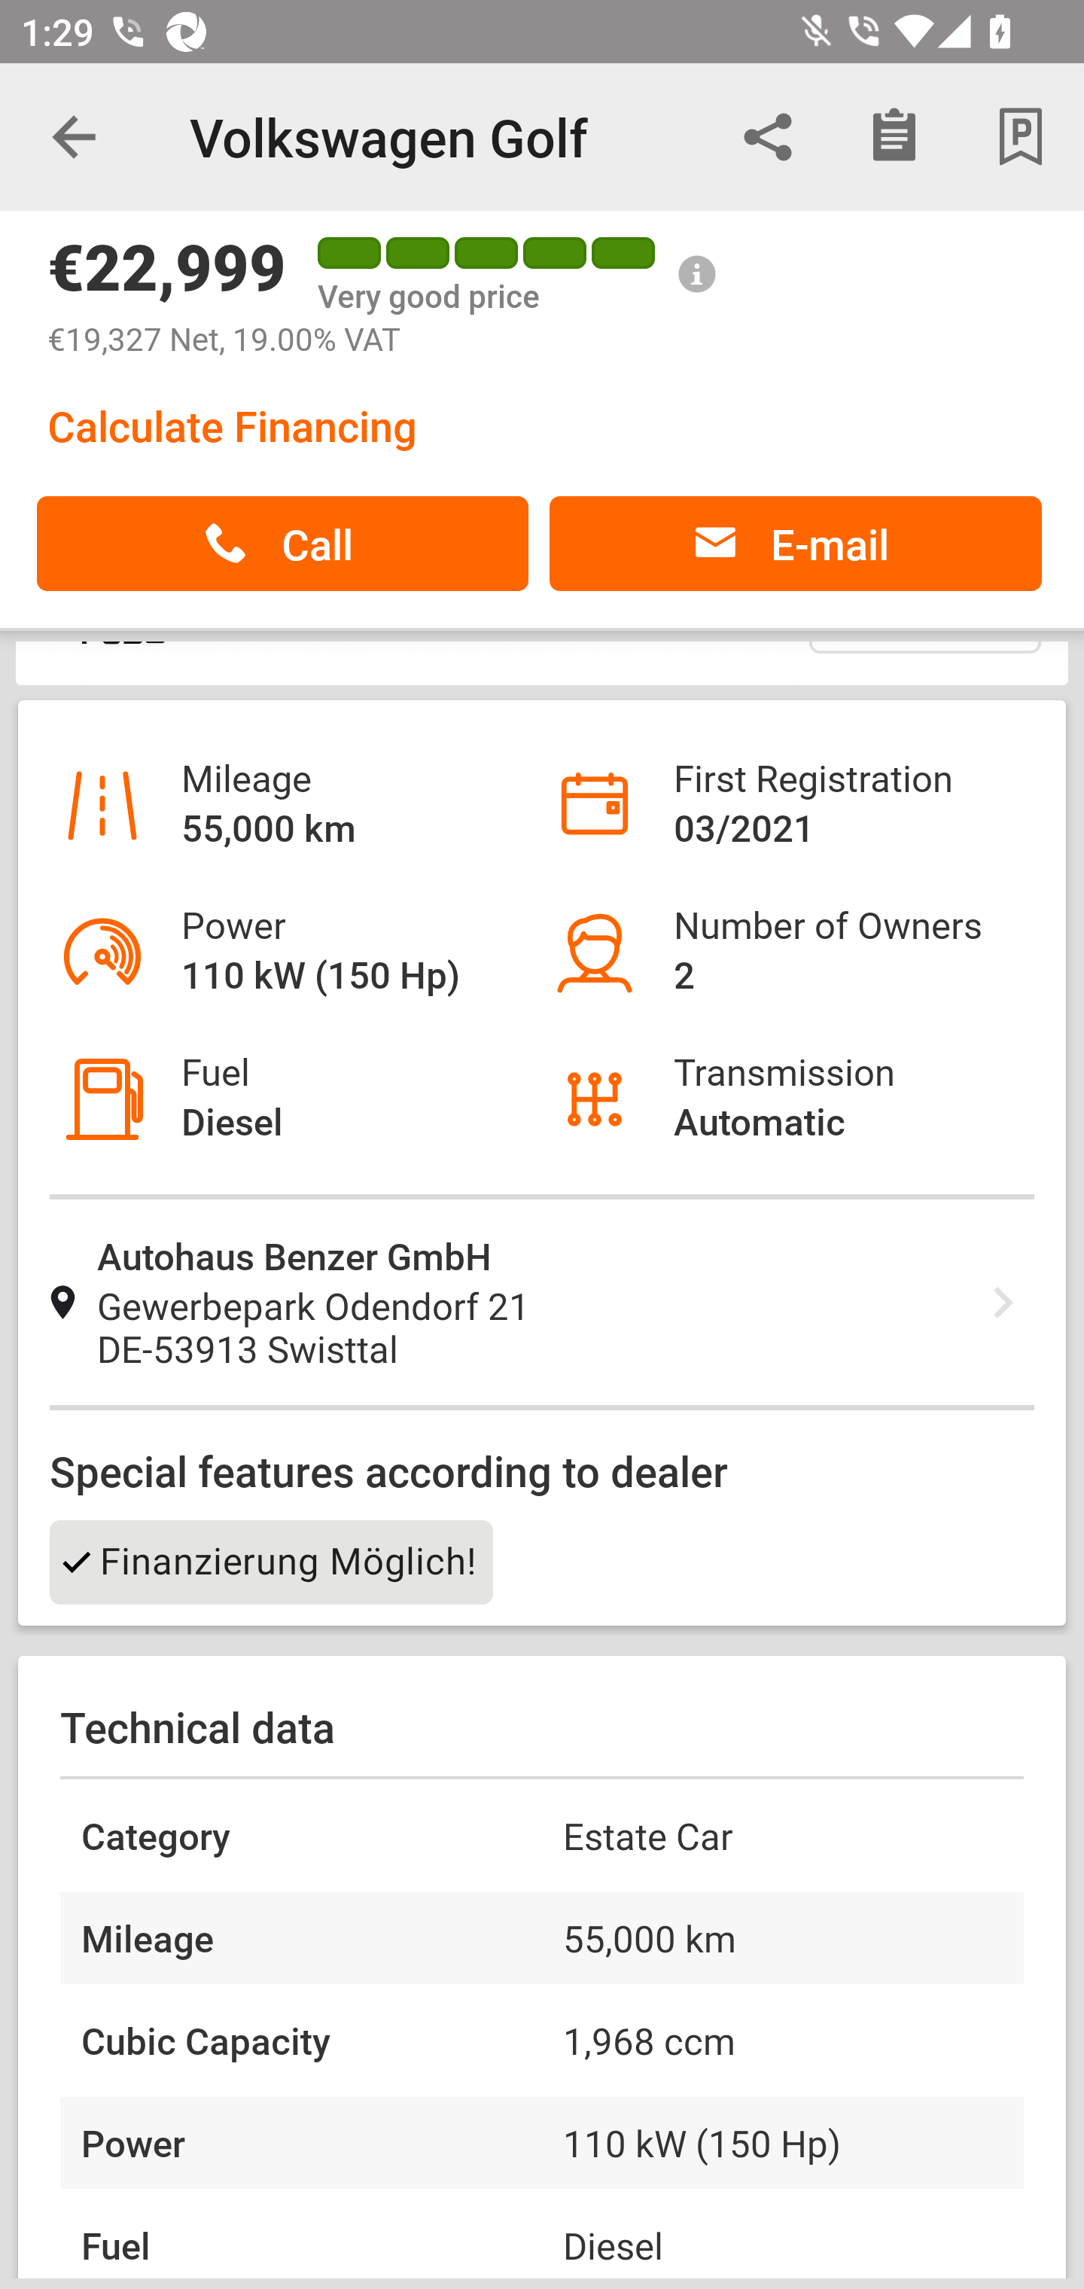 This screenshot has height=2289, width=1084. What do you see at coordinates (894, 137) in the screenshot?
I see `Checklist` at bounding box center [894, 137].